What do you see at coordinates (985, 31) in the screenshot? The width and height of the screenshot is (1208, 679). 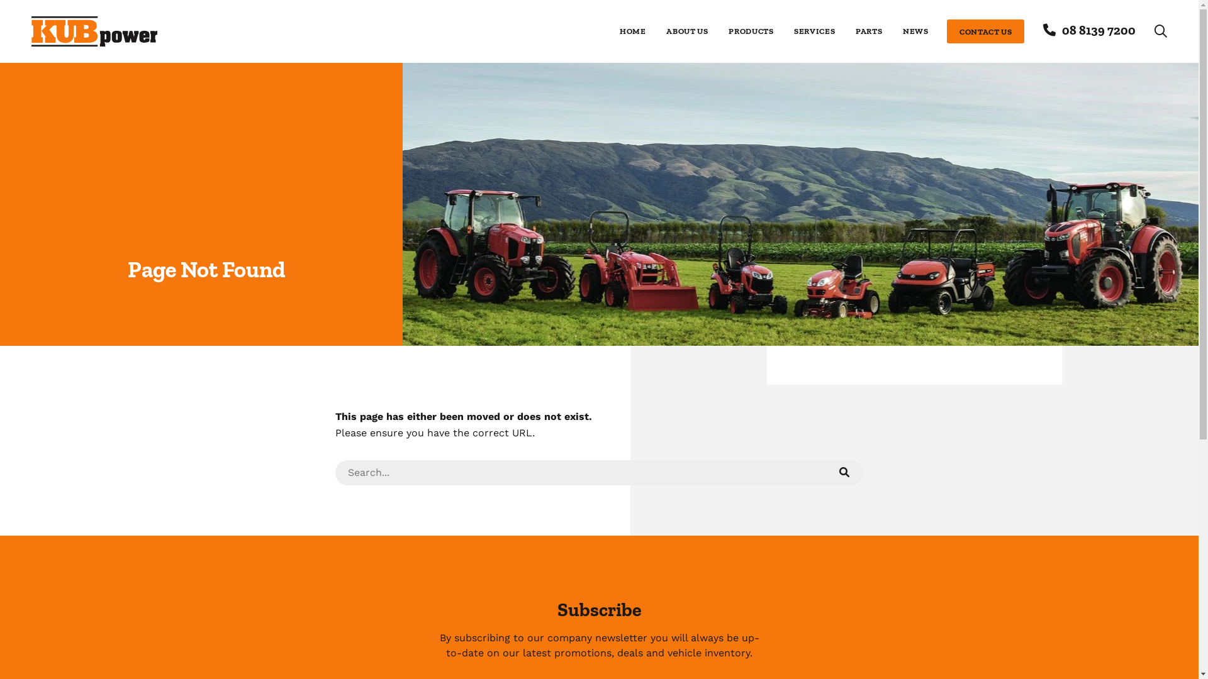 I see `CONTACT US` at bounding box center [985, 31].